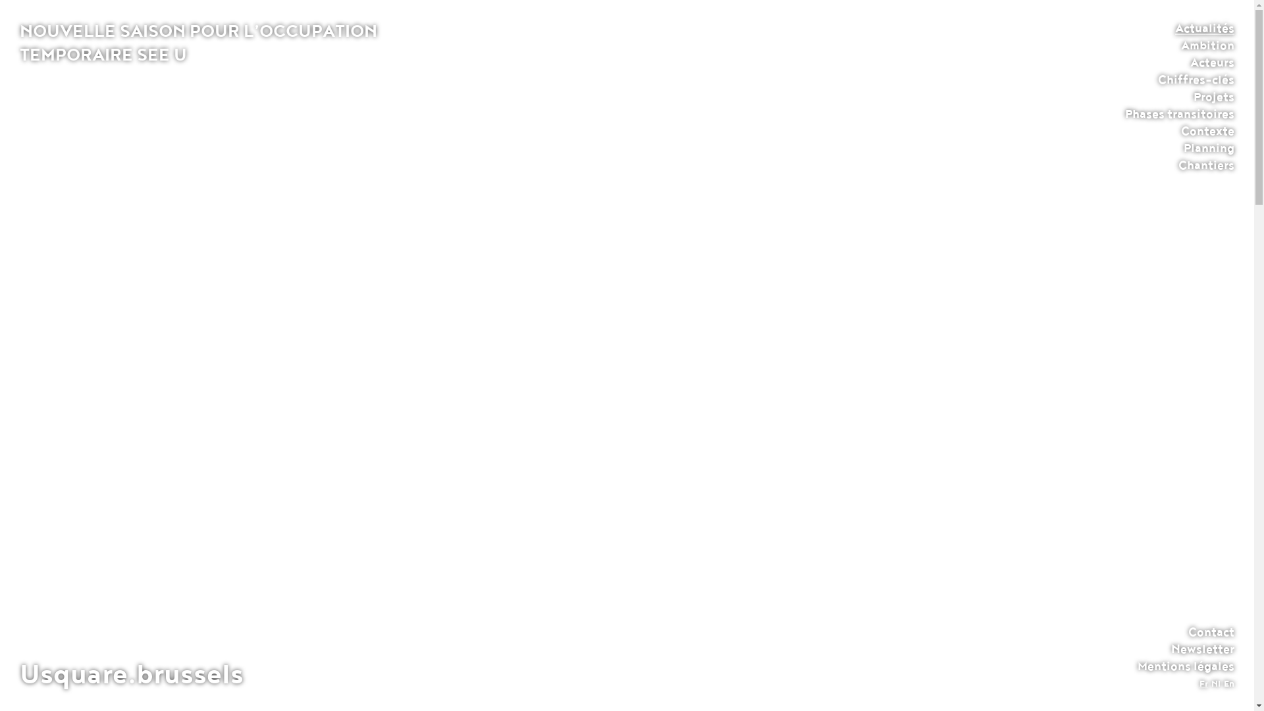 The image size is (1264, 711). I want to click on Usquare.brussels, so click(132, 675).